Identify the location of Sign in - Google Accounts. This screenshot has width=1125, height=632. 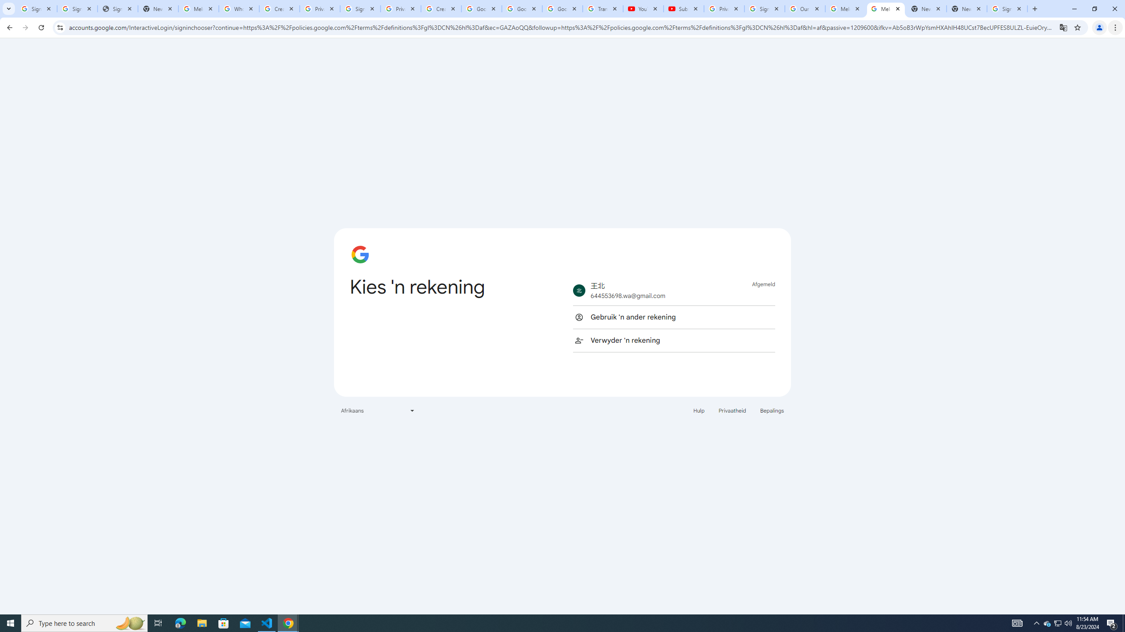
(77, 9).